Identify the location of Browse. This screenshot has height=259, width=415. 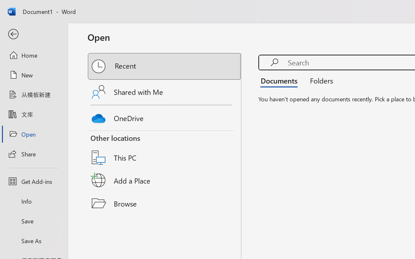
(165, 203).